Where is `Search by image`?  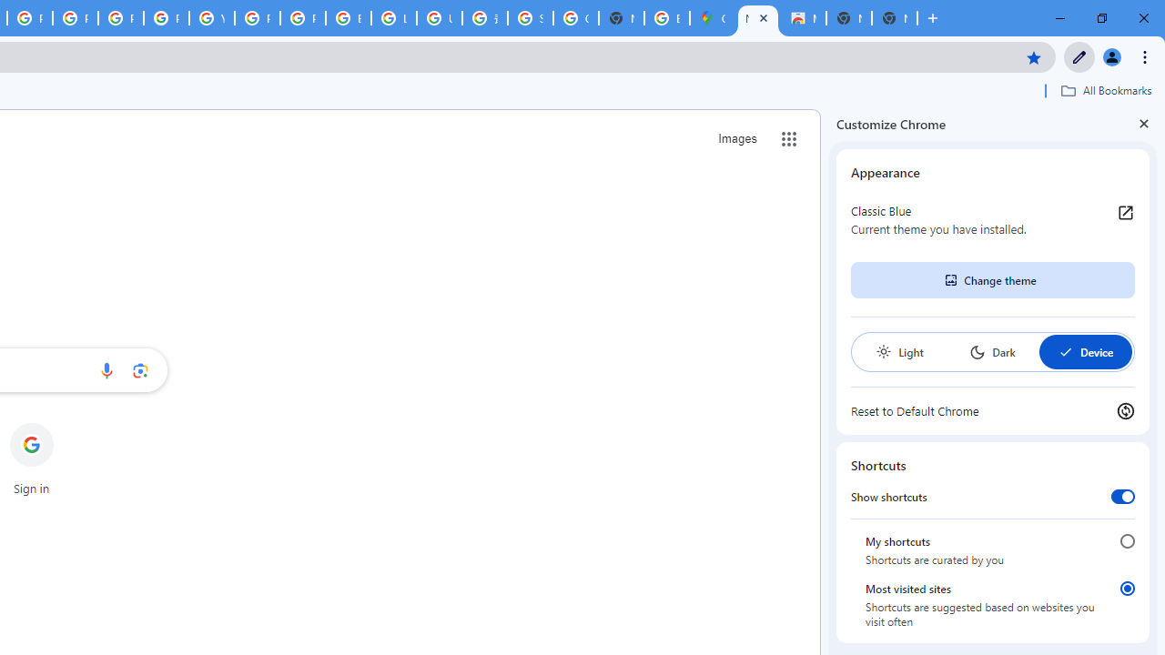
Search by image is located at coordinates (140, 370).